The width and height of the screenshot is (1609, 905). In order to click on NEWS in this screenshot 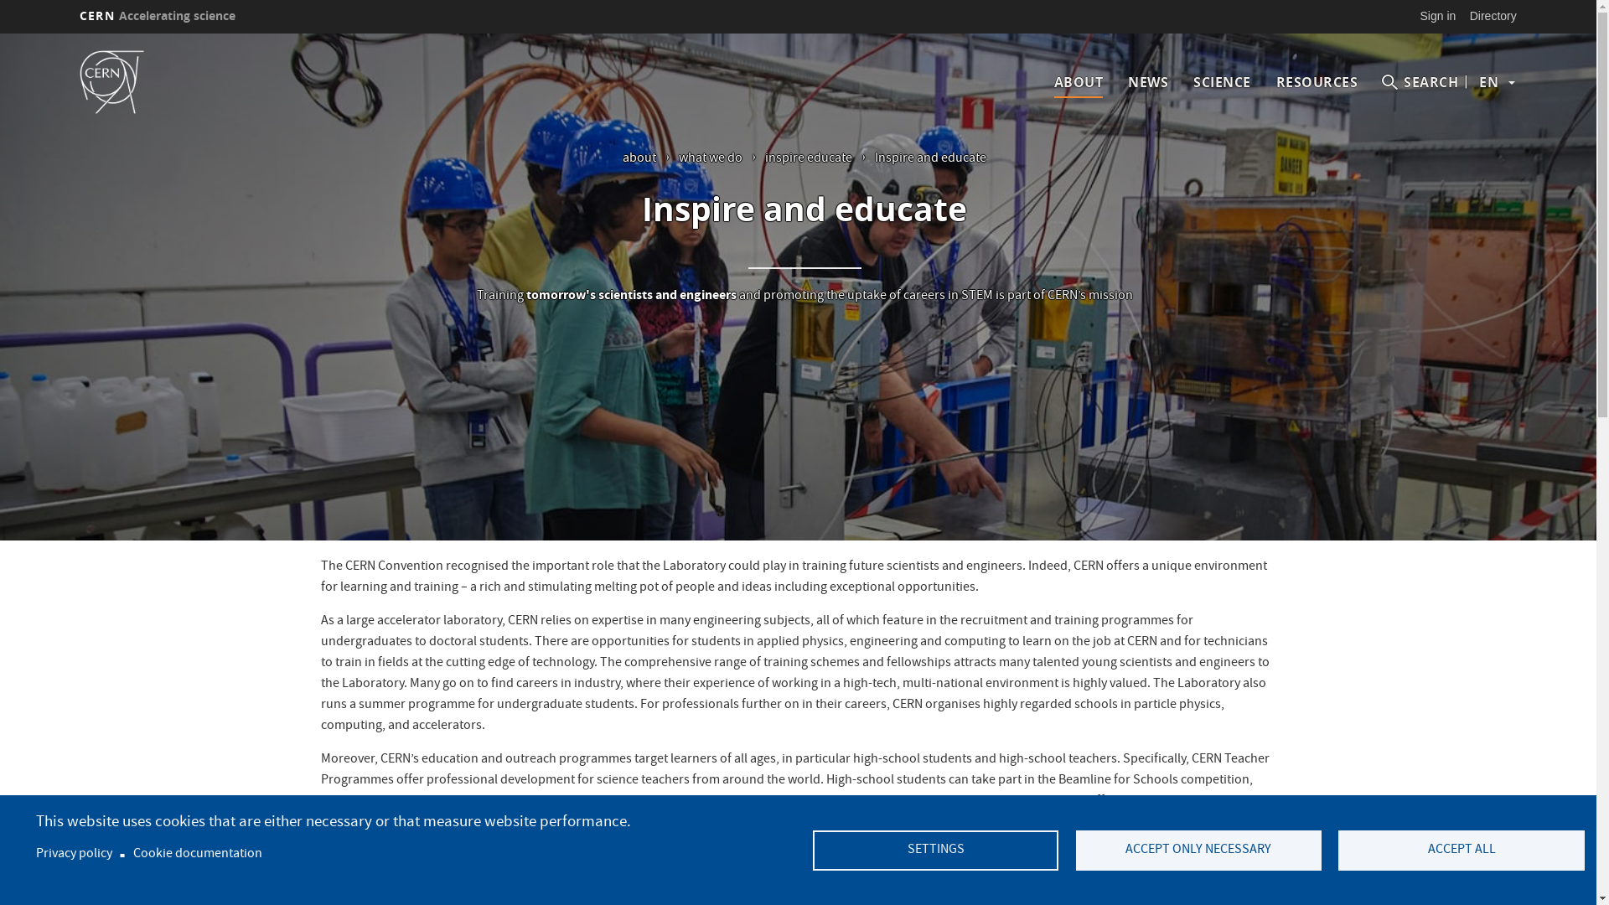, I will do `click(1148, 82)`.